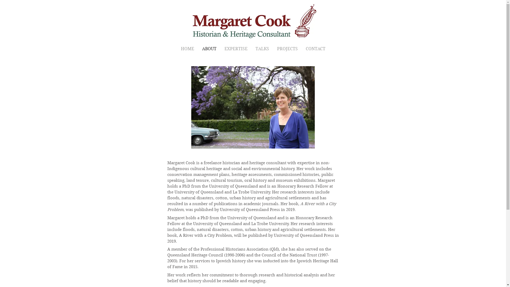 This screenshot has width=510, height=287. I want to click on ABOUT, so click(209, 49).